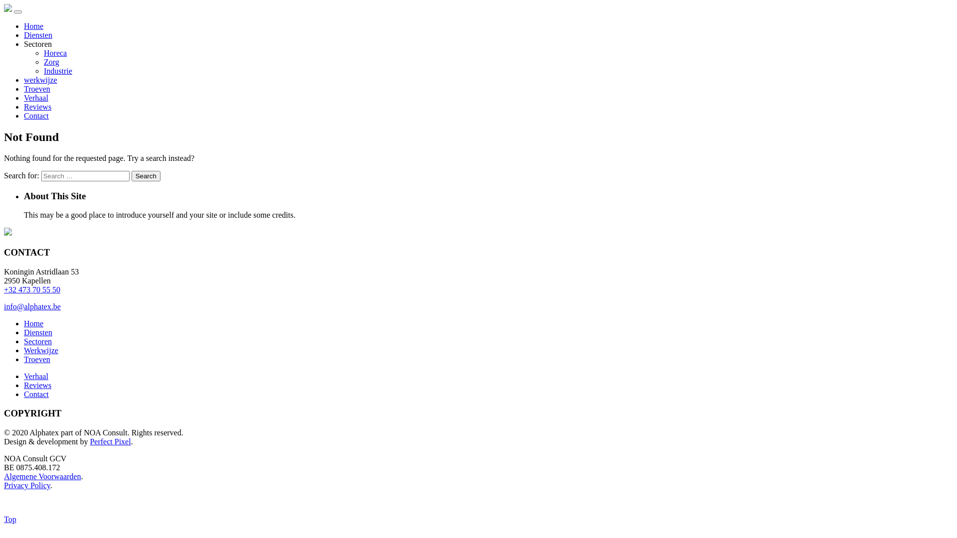 The image size is (957, 538). I want to click on Troeven, so click(37, 360).